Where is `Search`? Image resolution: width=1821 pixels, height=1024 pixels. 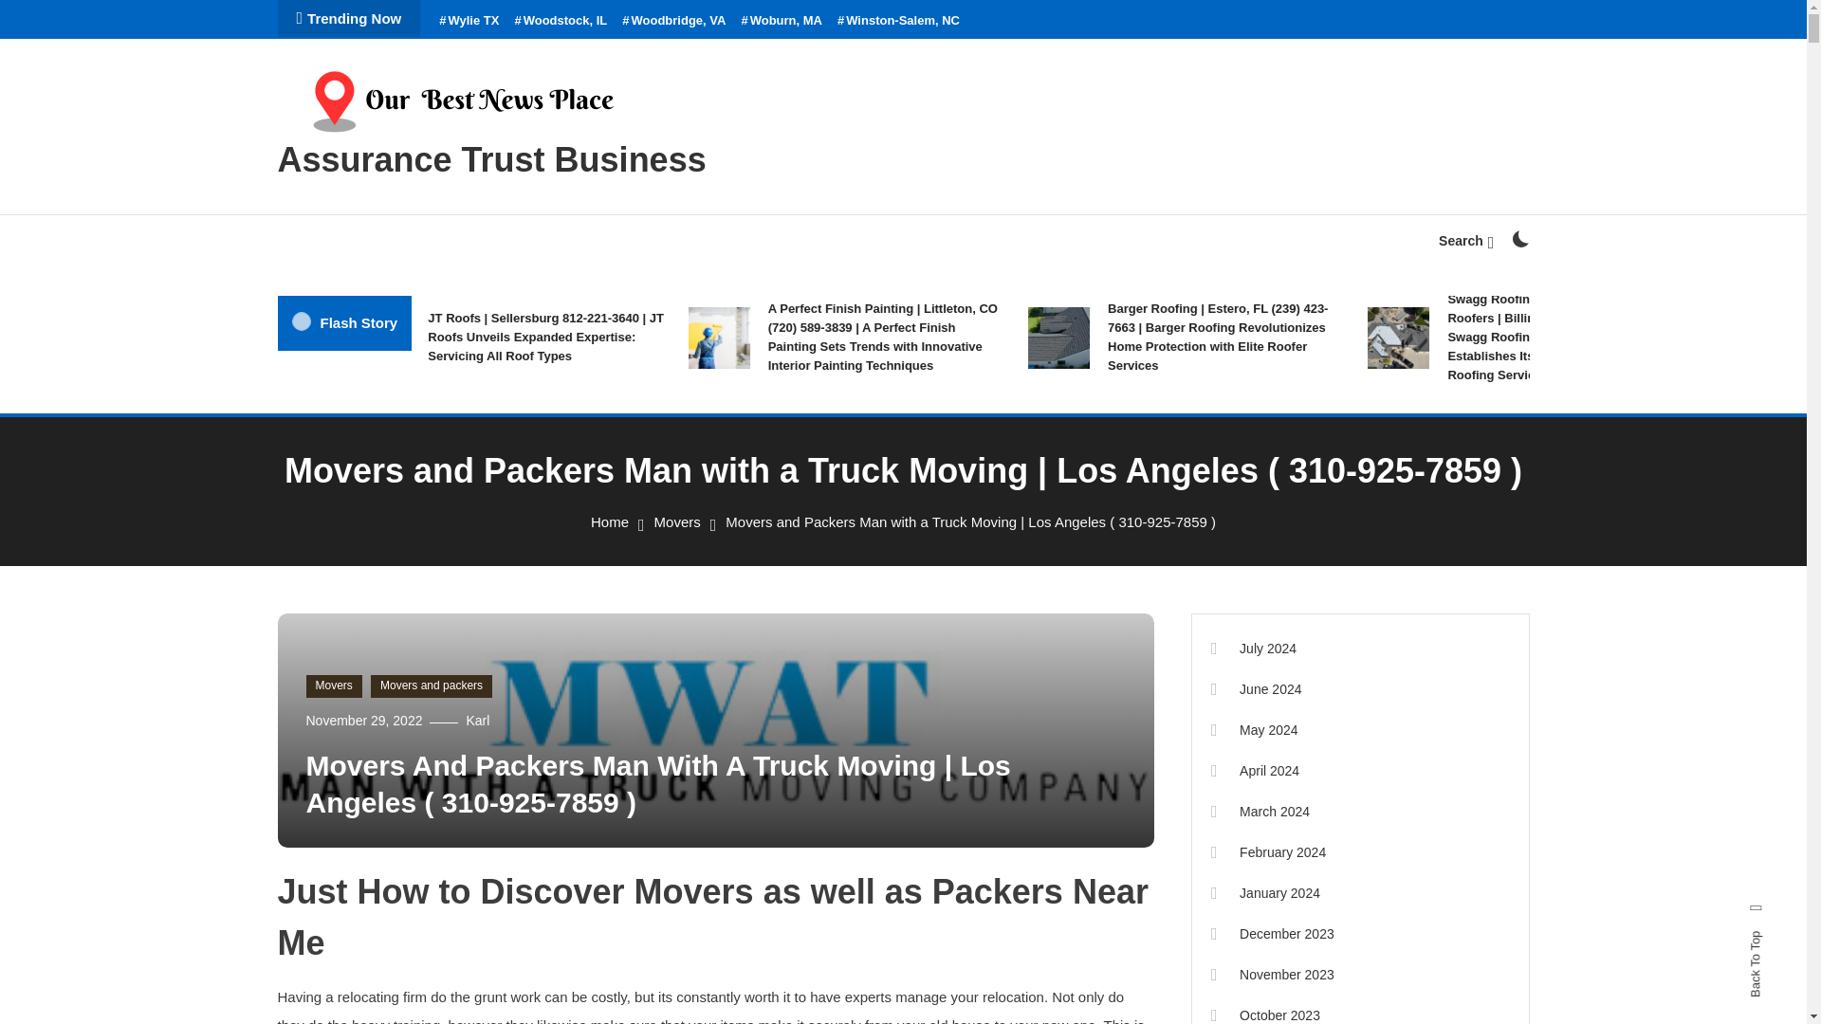 Search is located at coordinates (962, 543).